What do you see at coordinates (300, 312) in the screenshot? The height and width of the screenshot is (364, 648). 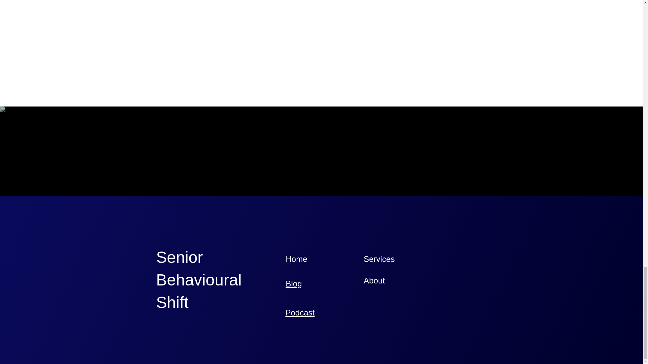 I see `Podcast` at bounding box center [300, 312].